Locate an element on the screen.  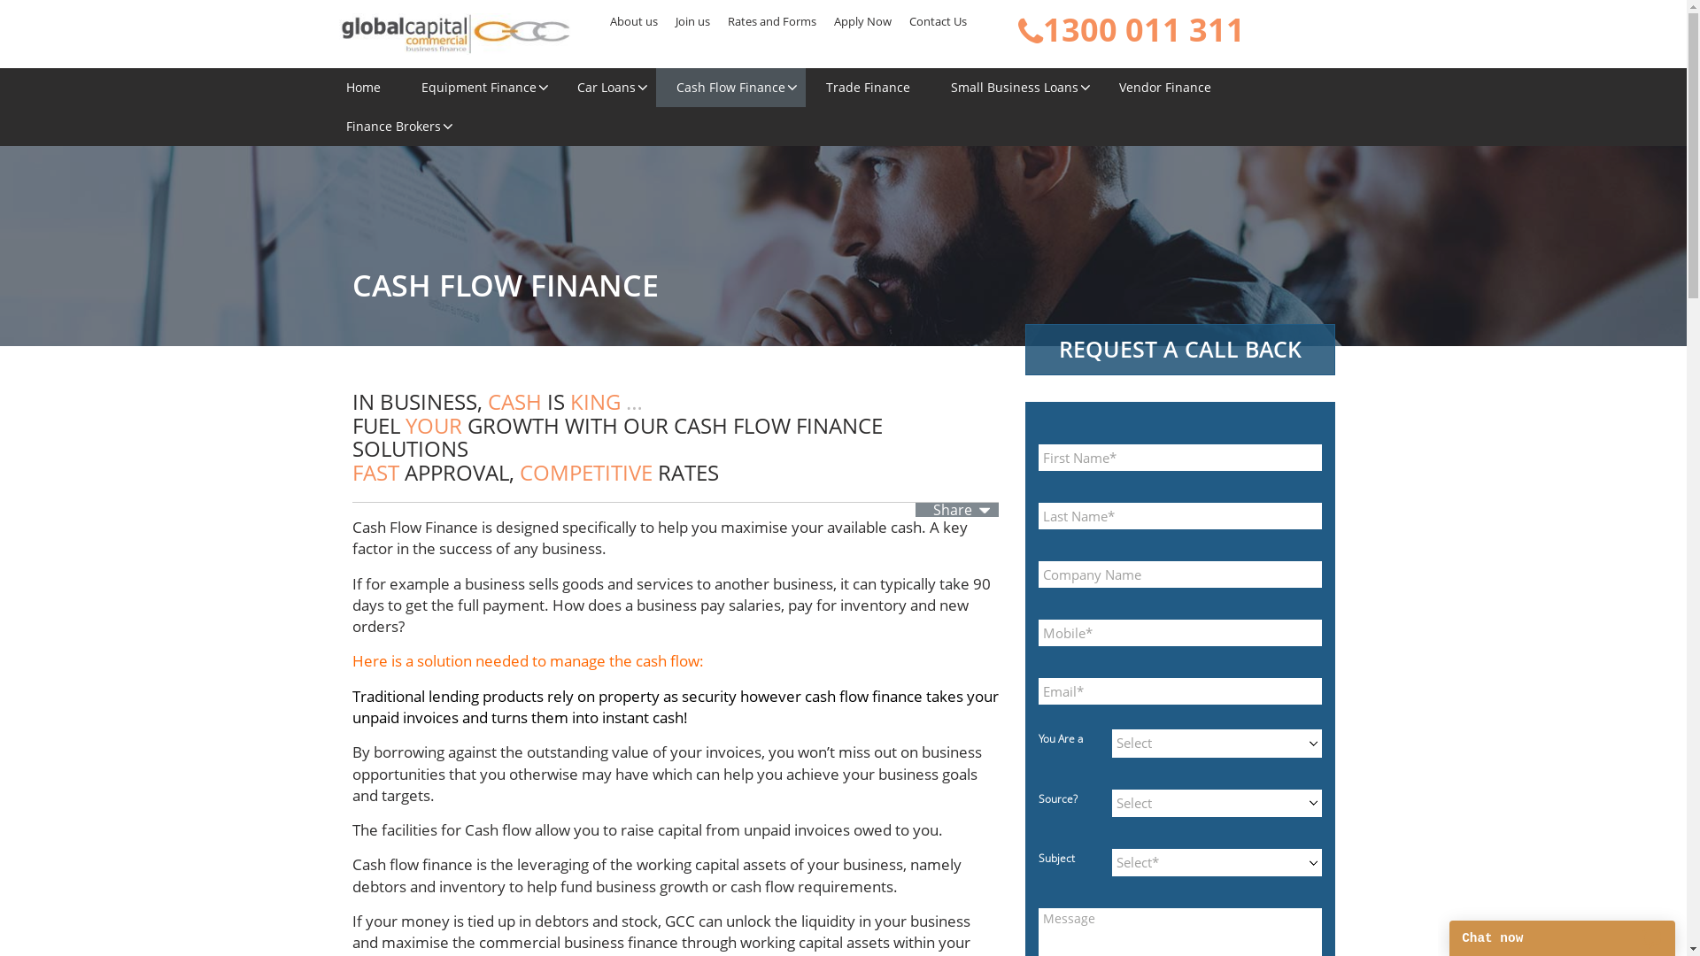
Cash Flow Finance is located at coordinates (730, 88).